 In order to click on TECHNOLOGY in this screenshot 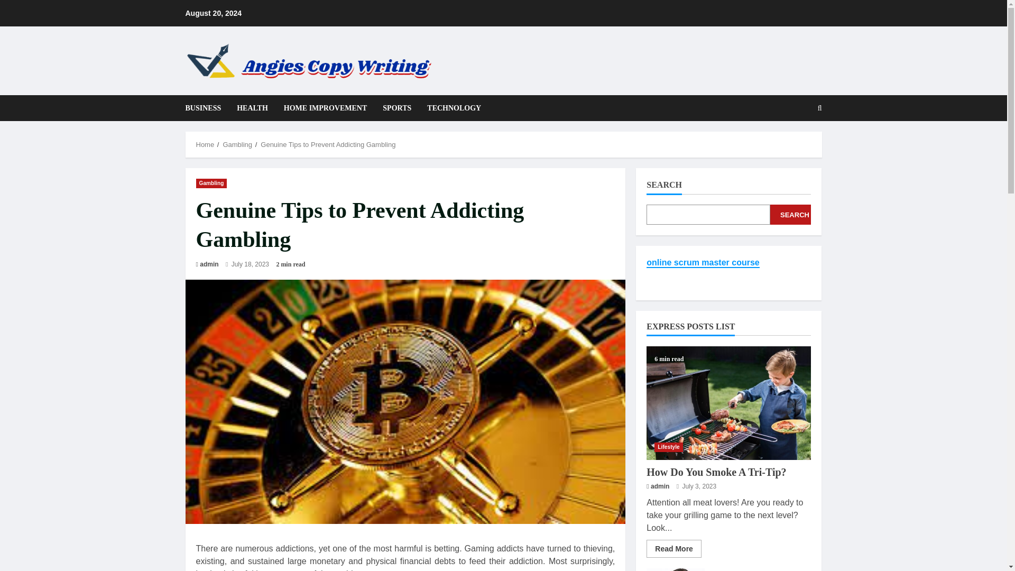, I will do `click(450, 108)`.